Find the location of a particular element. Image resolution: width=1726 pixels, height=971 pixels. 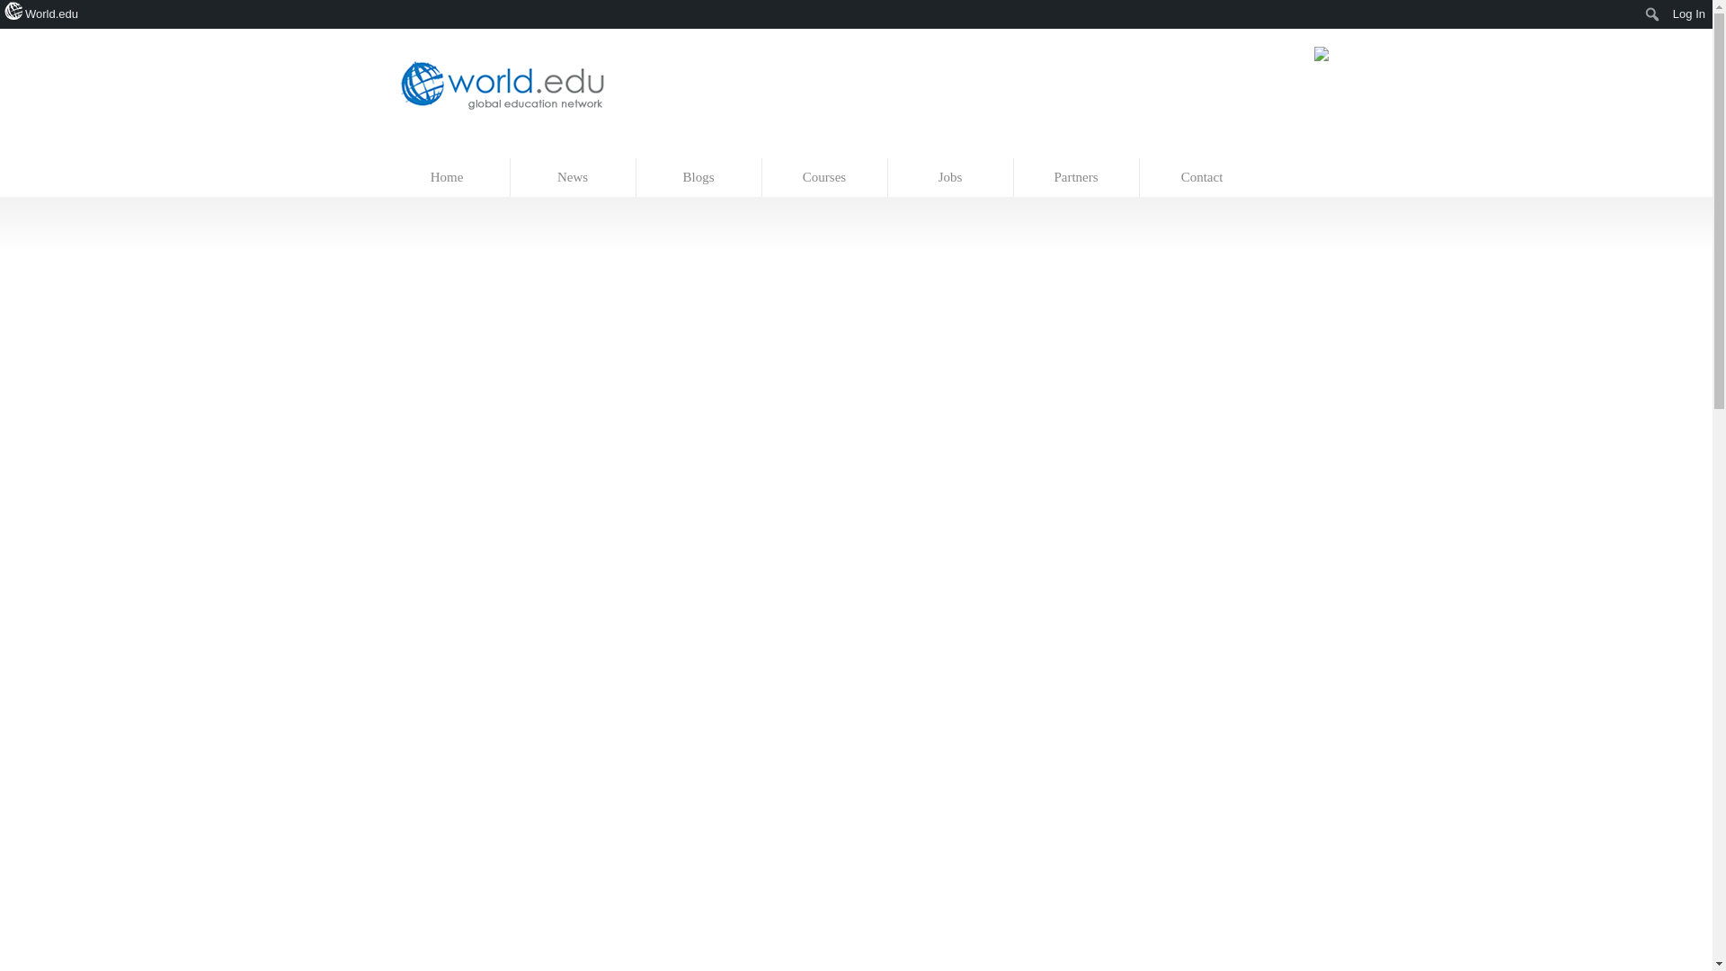

Jobs is located at coordinates (951, 178).